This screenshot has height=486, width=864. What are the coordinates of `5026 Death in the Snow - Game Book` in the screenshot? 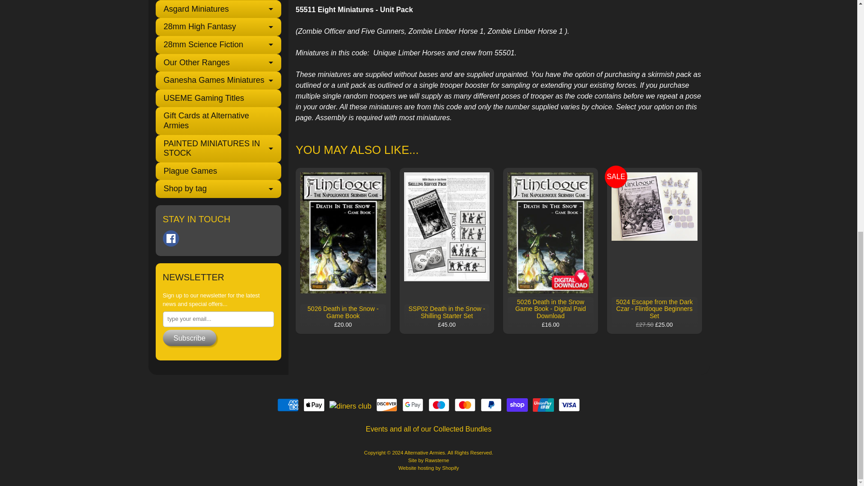 It's located at (343, 250).